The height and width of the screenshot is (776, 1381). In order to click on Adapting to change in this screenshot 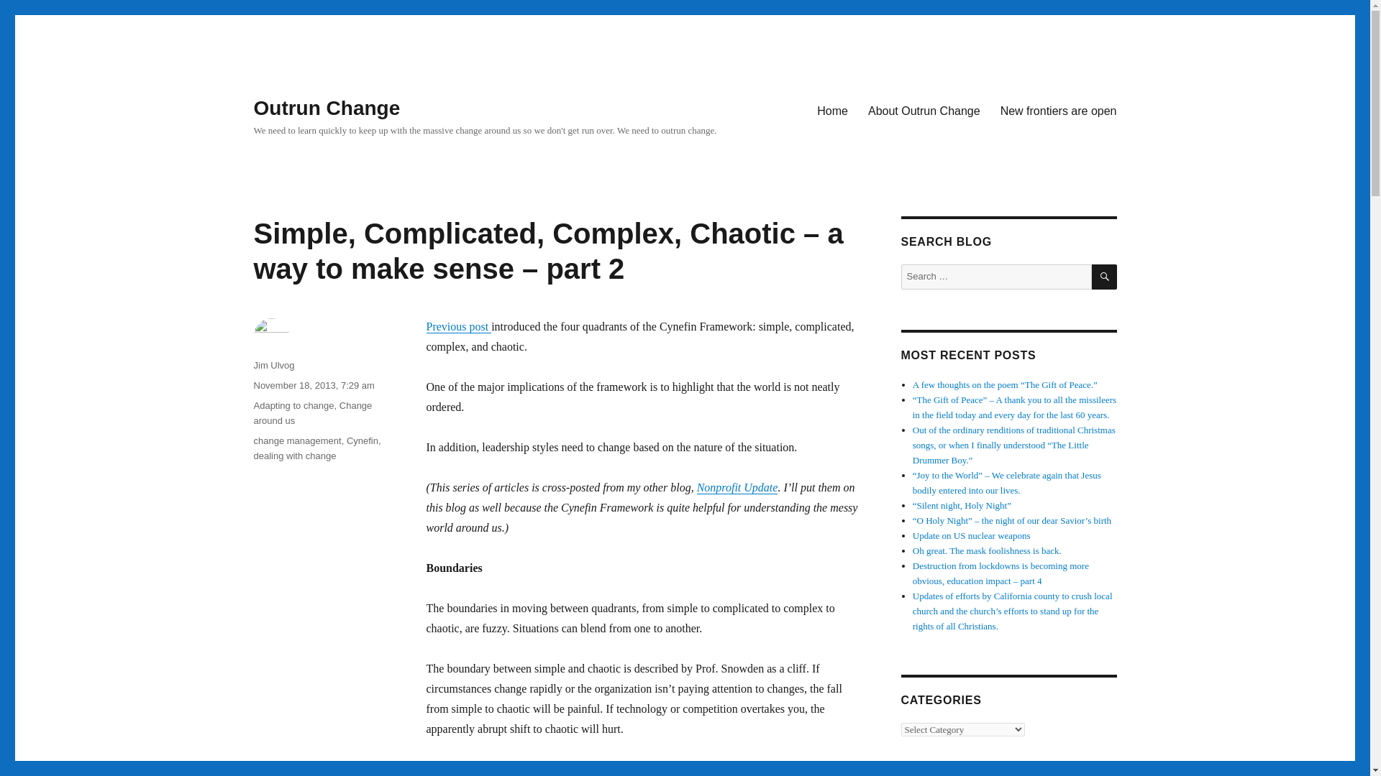, I will do `click(293, 405)`.